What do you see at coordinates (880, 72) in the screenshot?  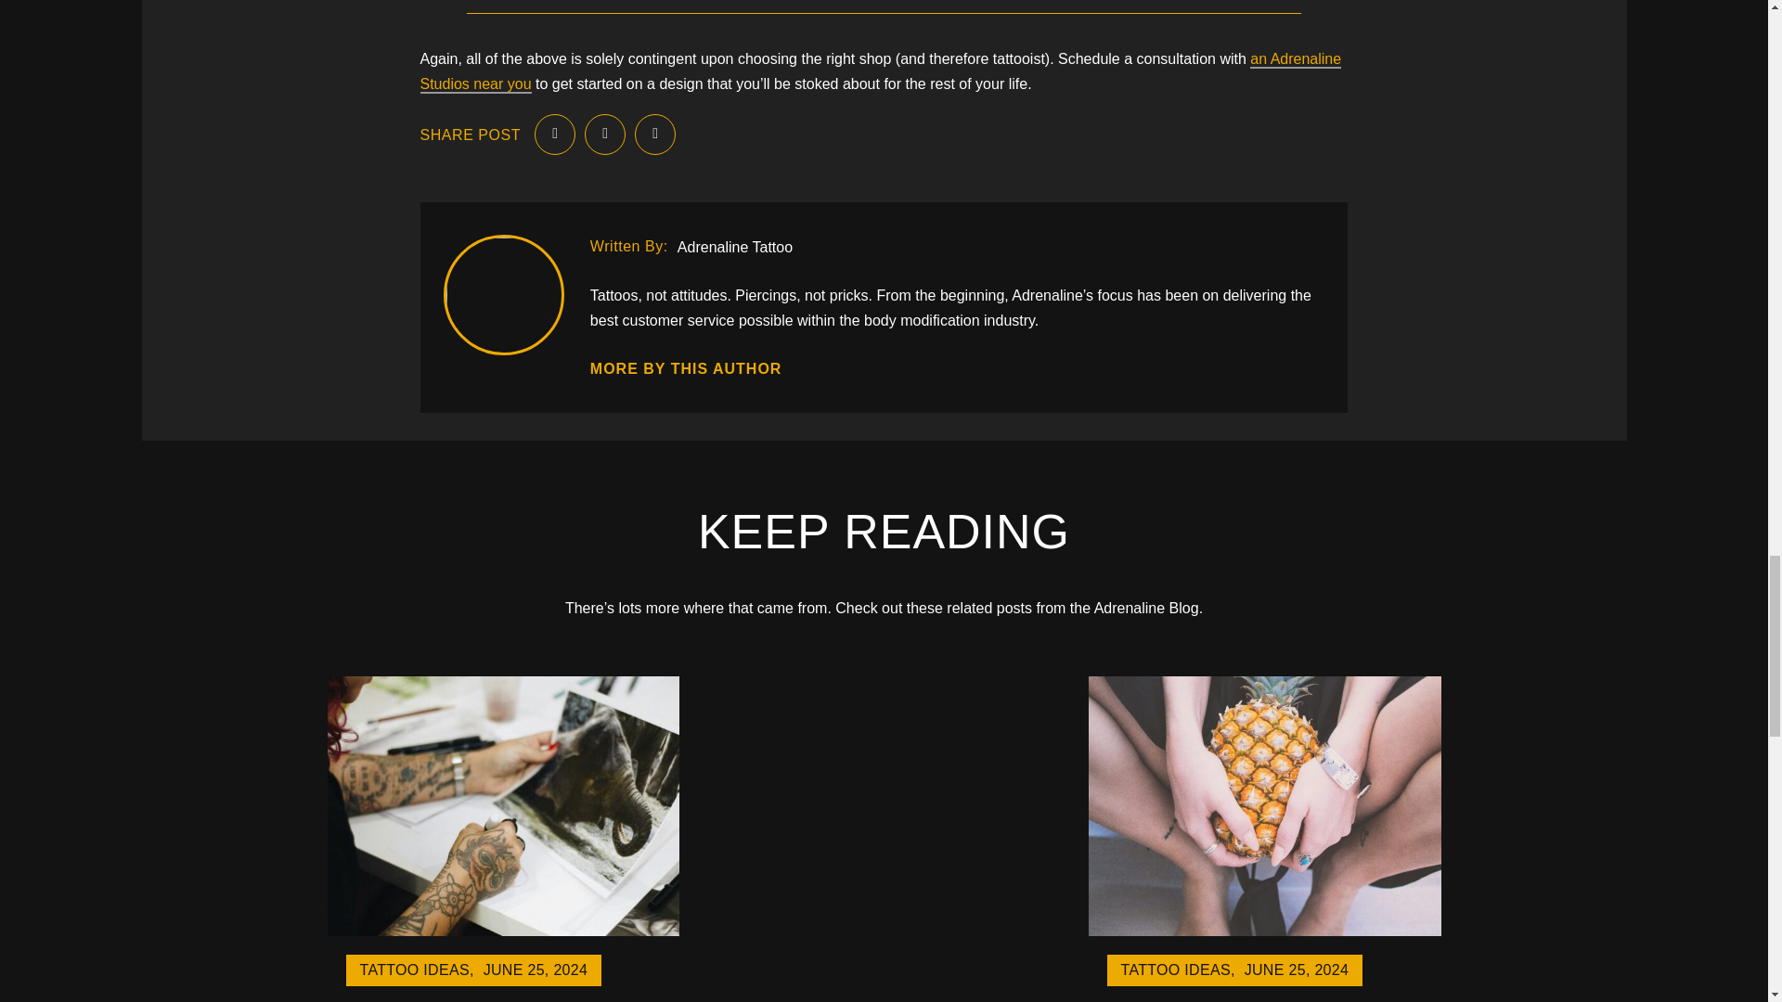 I see `an Adrenaline Studios near you` at bounding box center [880, 72].